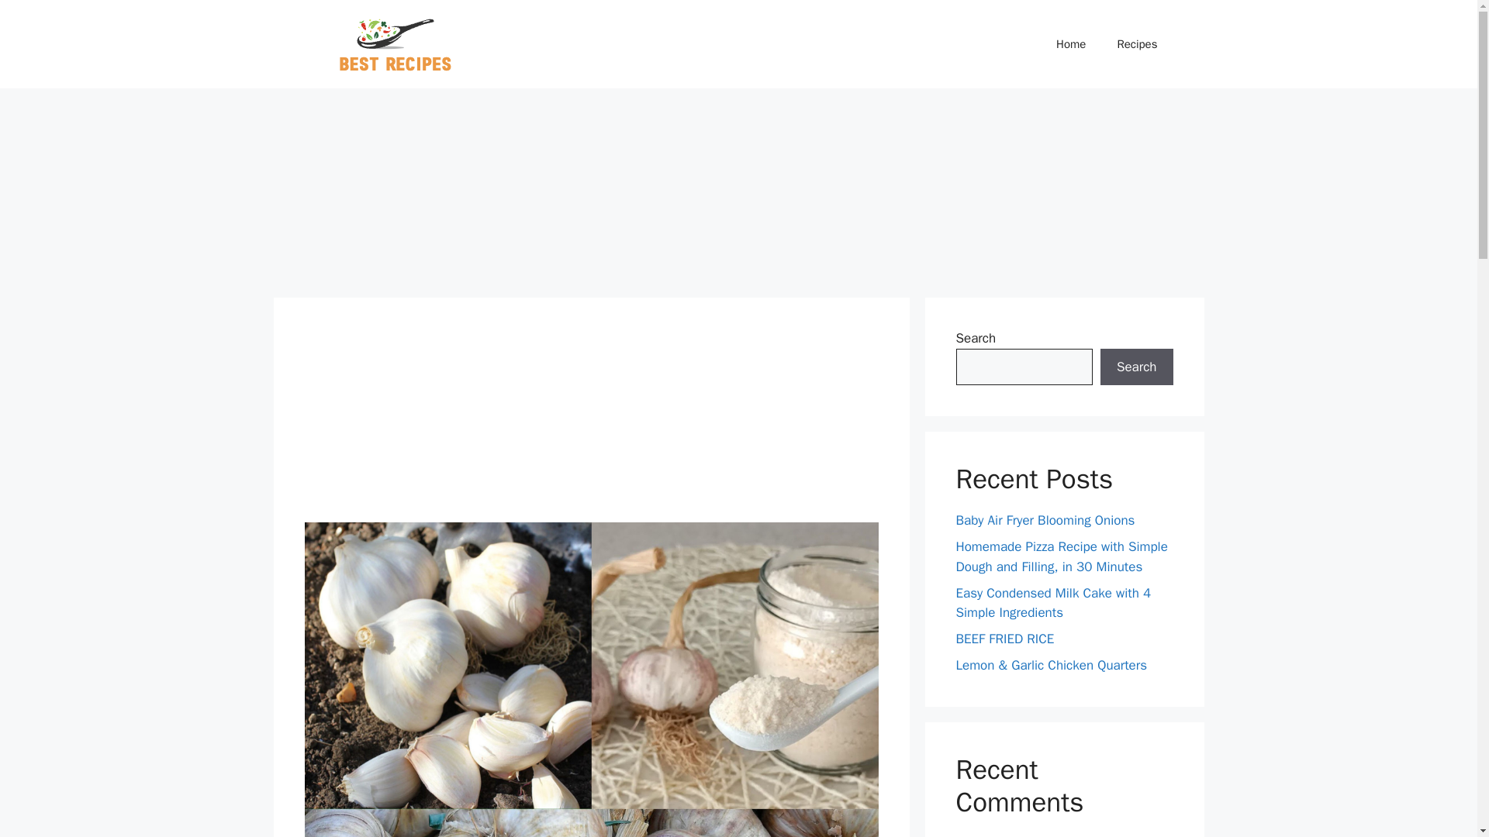 This screenshot has width=1489, height=837. What do you see at coordinates (1071, 44) in the screenshot?
I see `Home` at bounding box center [1071, 44].